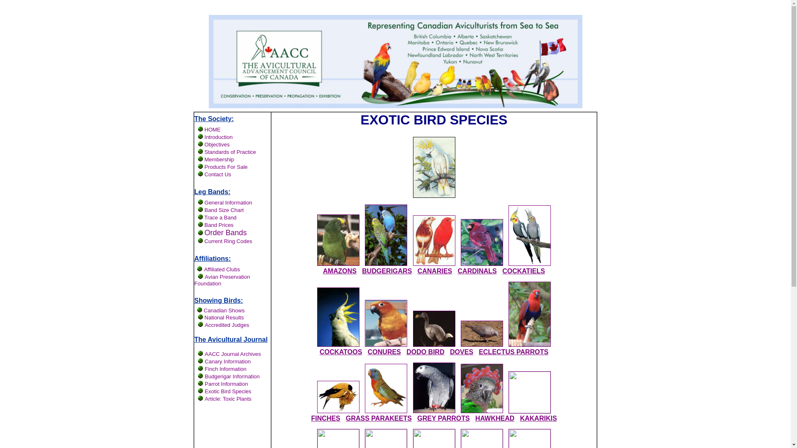 Image resolution: width=797 pixels, height=448 pixels. What do you see at coordinates (228, 241) in the screenshot?
I see `Current Ring Codes` at bounding box center [228, 241].